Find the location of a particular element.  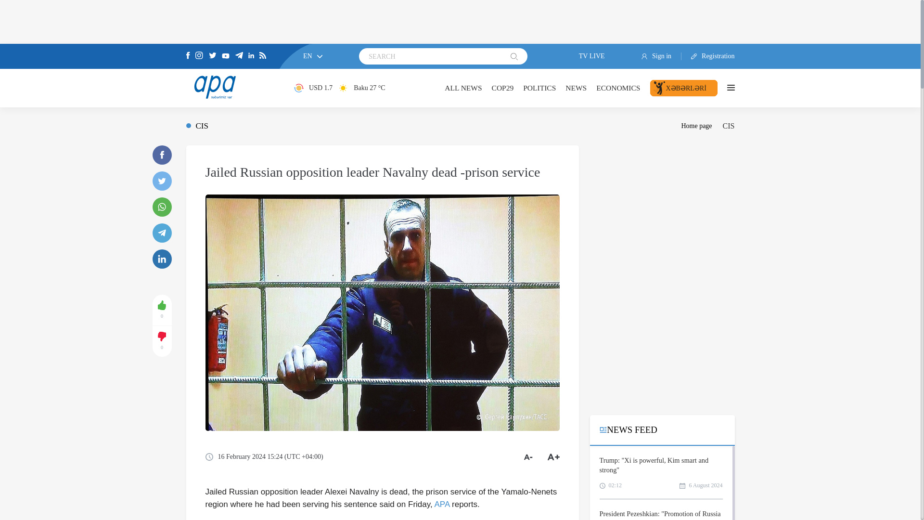

Registration is located at coordinates (708, 56).